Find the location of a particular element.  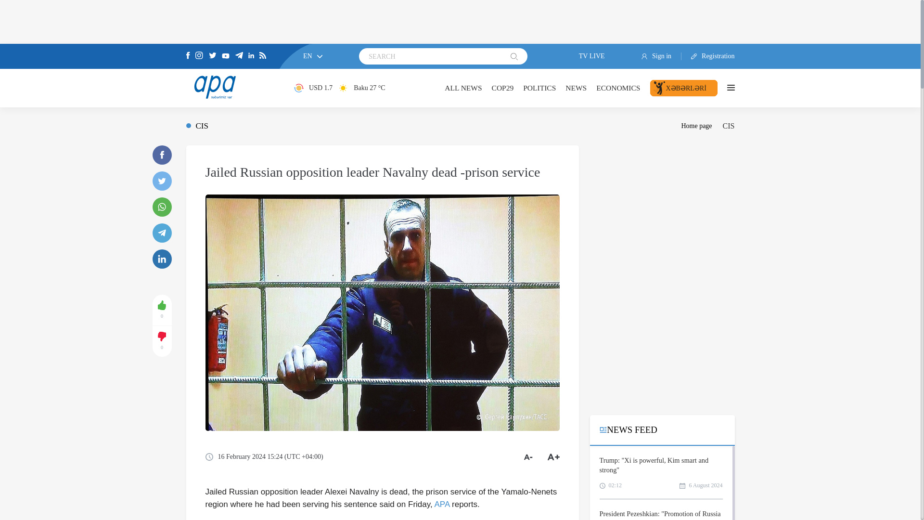

Registration is located at coordinates (708, 56).